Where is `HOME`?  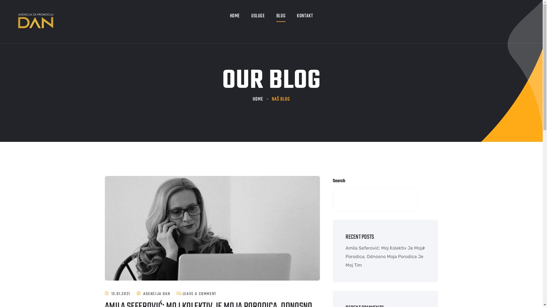
HOME is located at coordinates (235, 16).